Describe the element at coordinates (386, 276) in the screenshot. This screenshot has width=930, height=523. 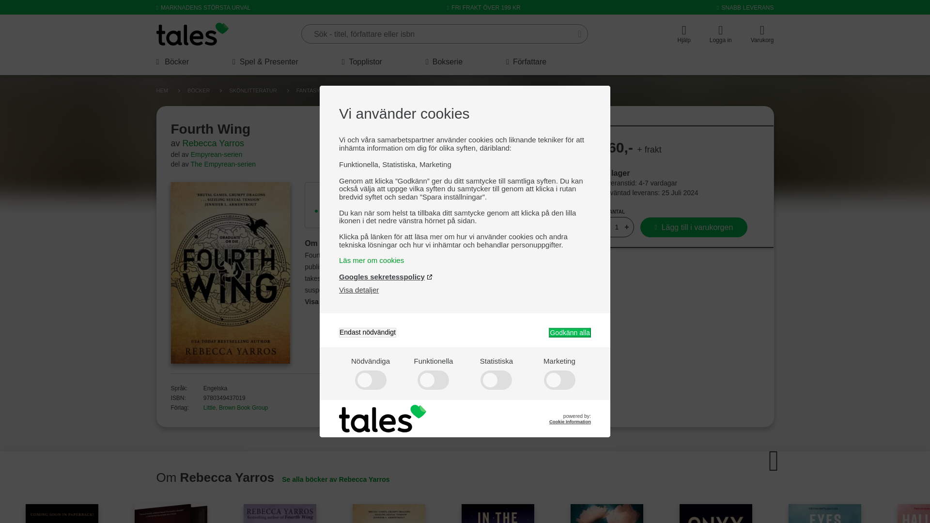
I see `Googles sekretesspolicy` at that location.